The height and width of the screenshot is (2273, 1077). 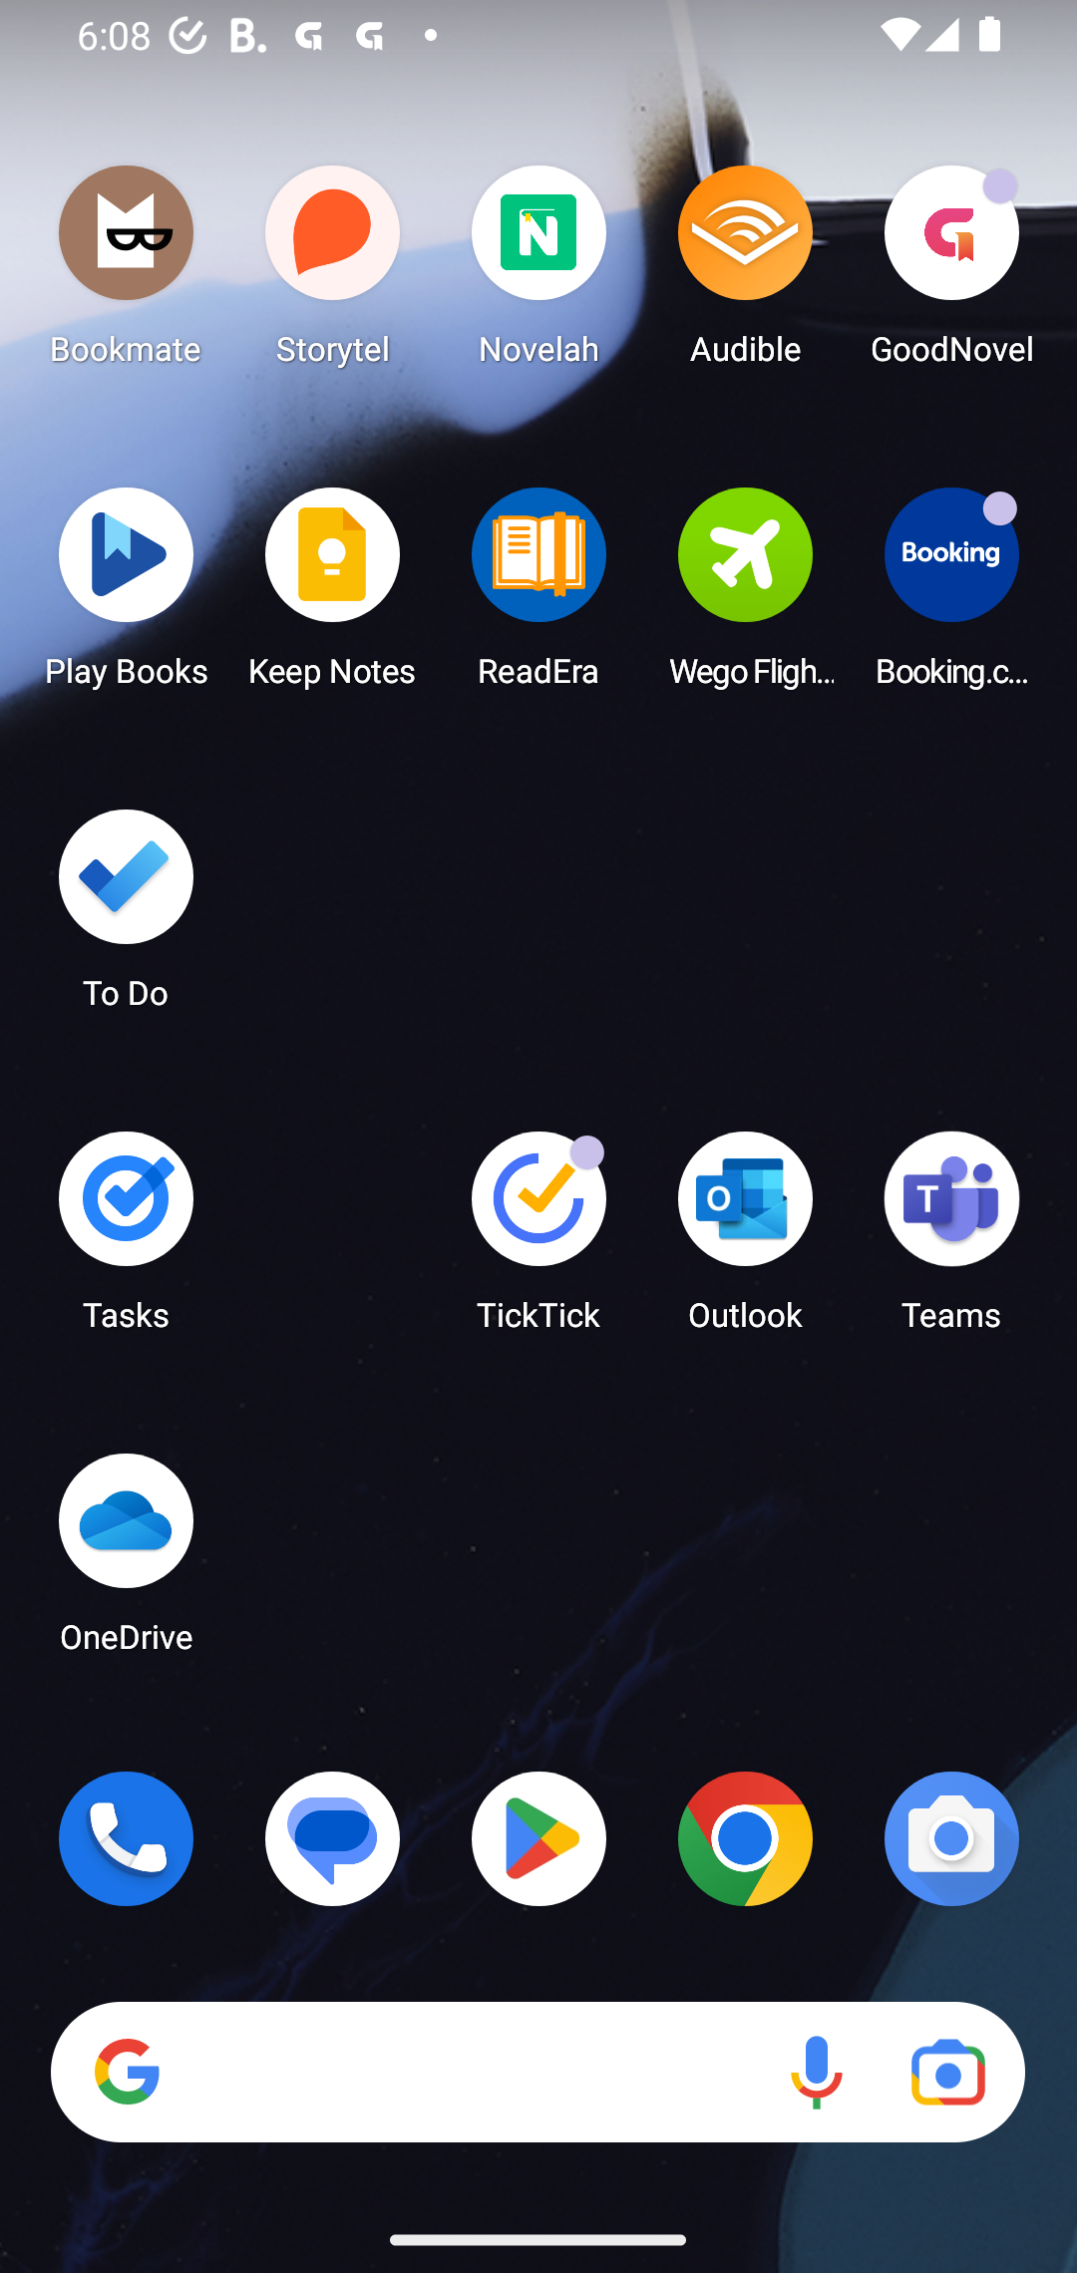 What do you see at coordinates (947, 2073) in the screenshot?
I see `Google Lens` at bounding box center [947, 2073].